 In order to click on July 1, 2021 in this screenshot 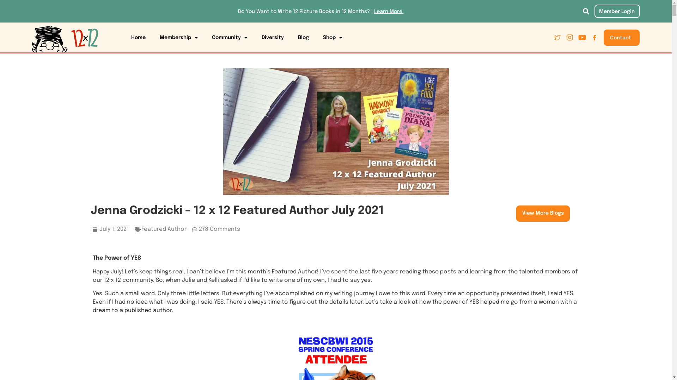, I will do `click(111, 229)`.